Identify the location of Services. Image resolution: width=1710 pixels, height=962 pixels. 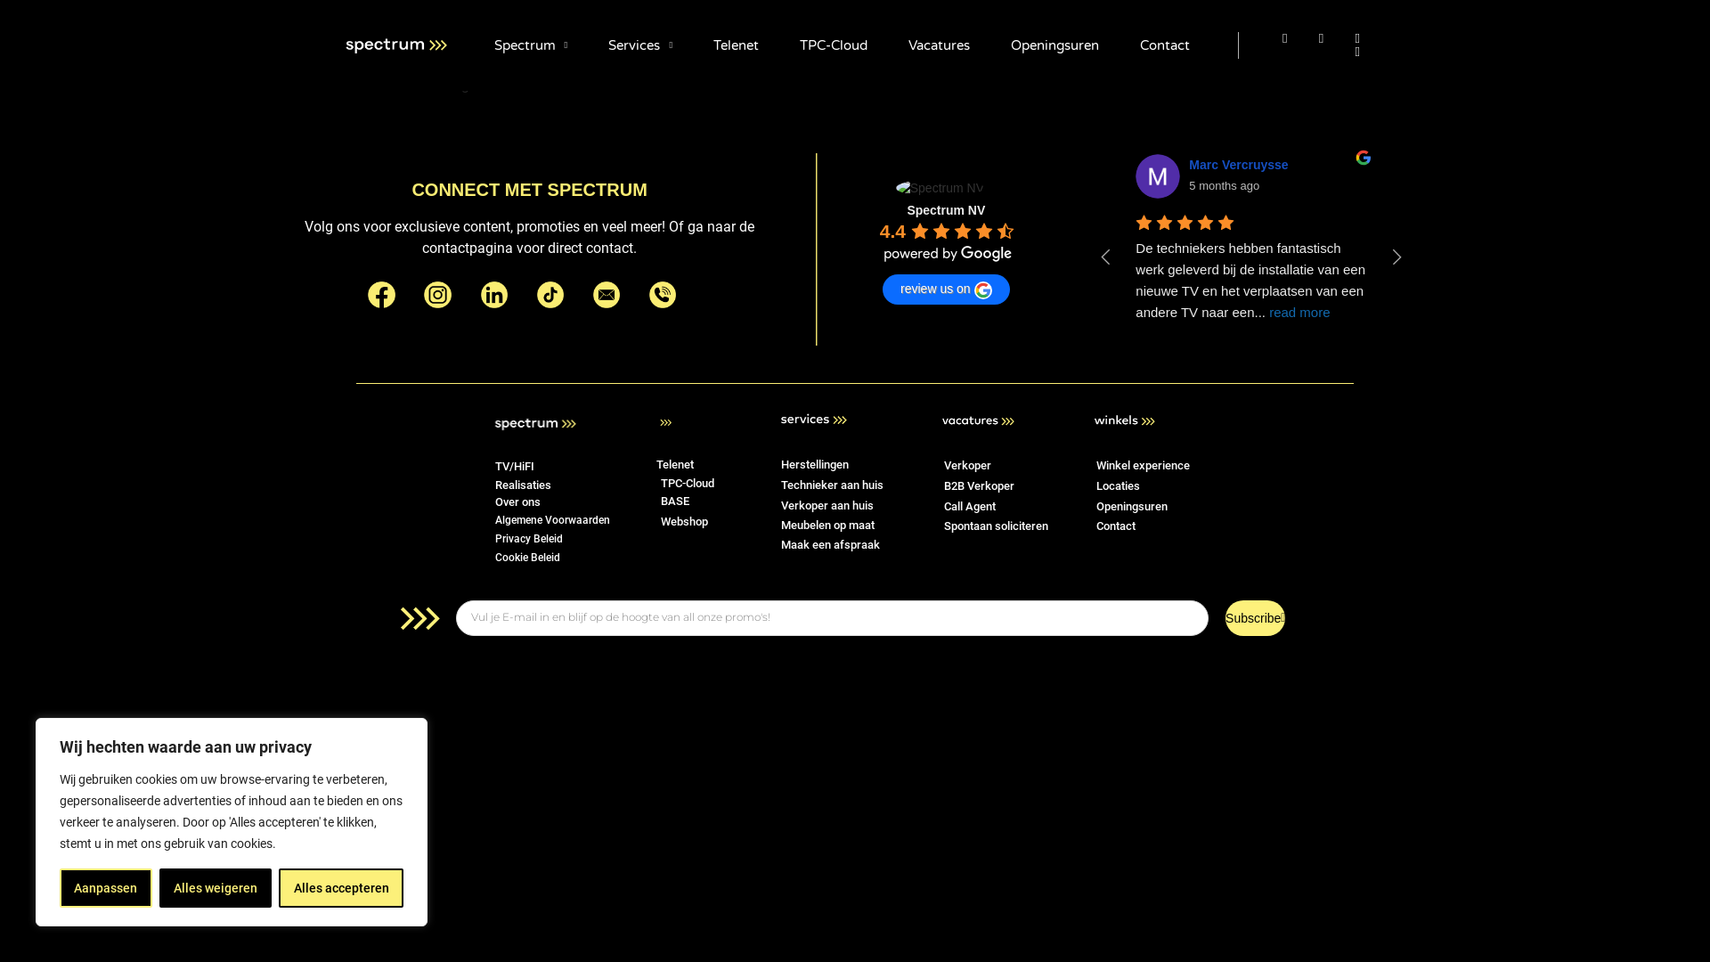
(640, 45).